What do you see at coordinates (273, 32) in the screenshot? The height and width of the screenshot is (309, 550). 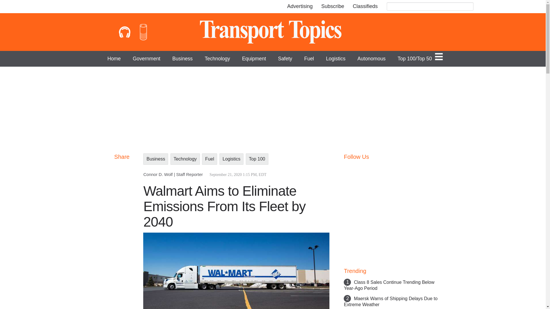 I see `Home` at bounding box center [273, 32].